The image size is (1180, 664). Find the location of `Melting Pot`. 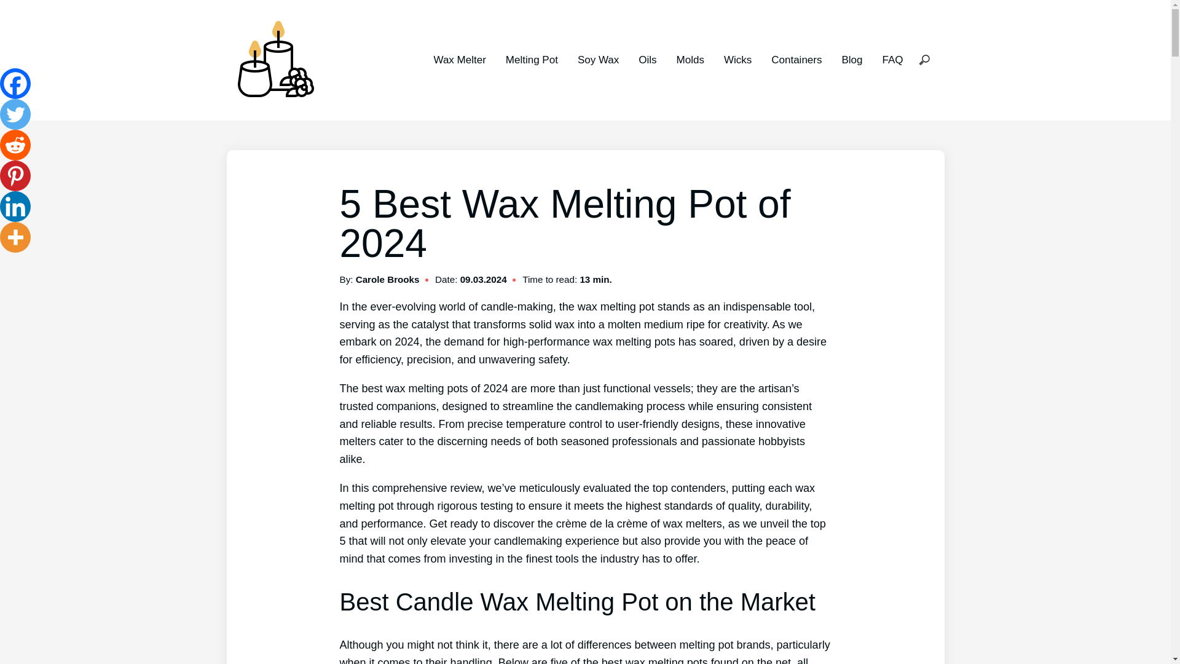

Melting Pot is located at coordinates (532, 59).